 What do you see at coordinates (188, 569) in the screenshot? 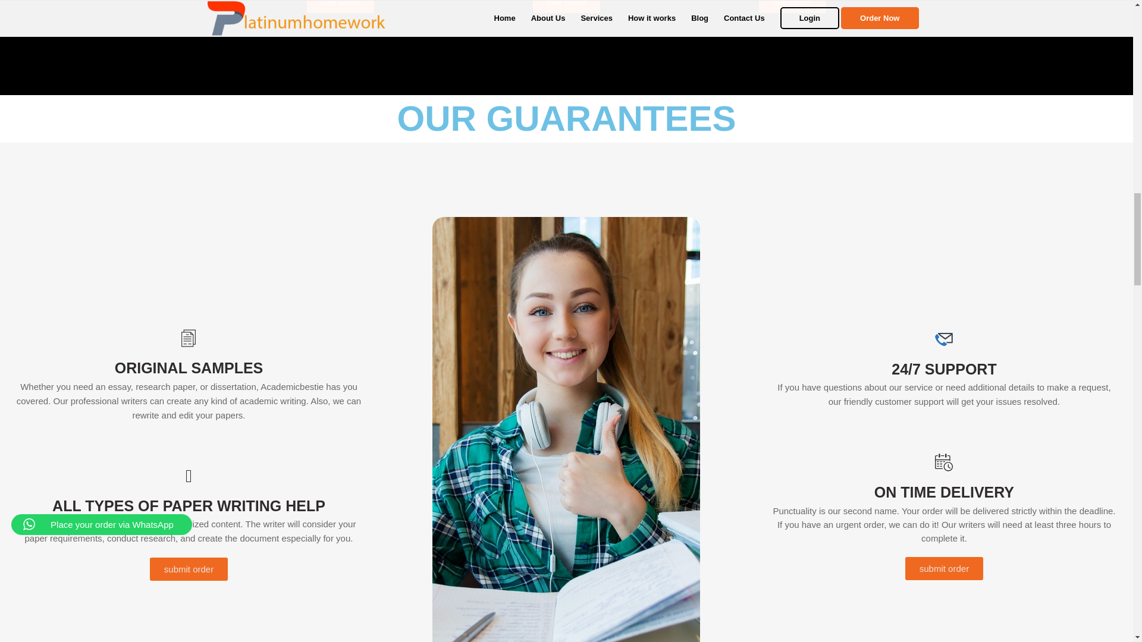
I see `submit order` at bounding box center [188, 569].